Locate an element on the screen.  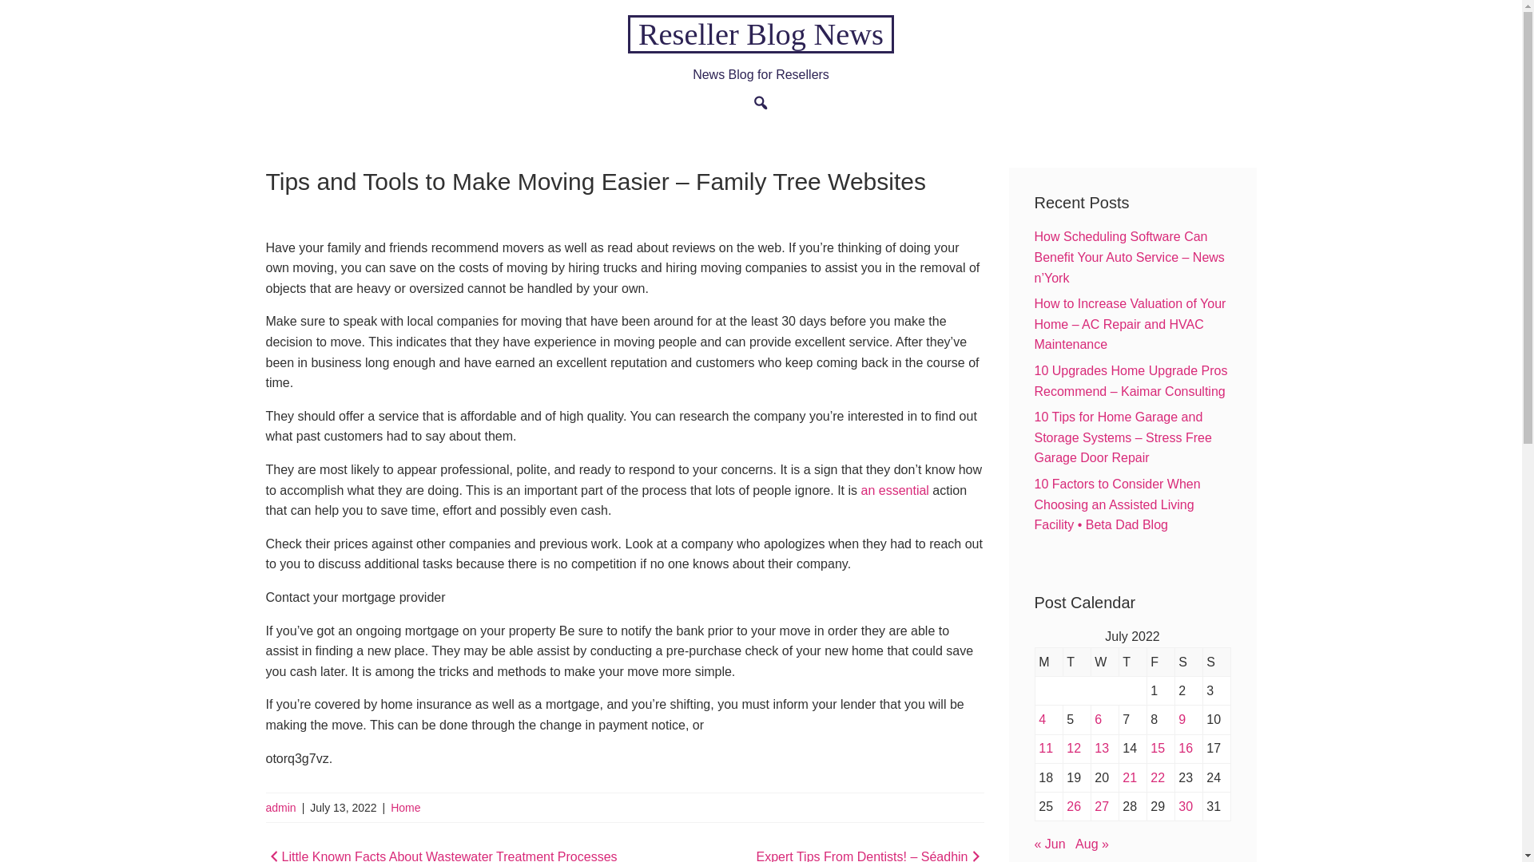
Home is located at coordinates (406, 808).